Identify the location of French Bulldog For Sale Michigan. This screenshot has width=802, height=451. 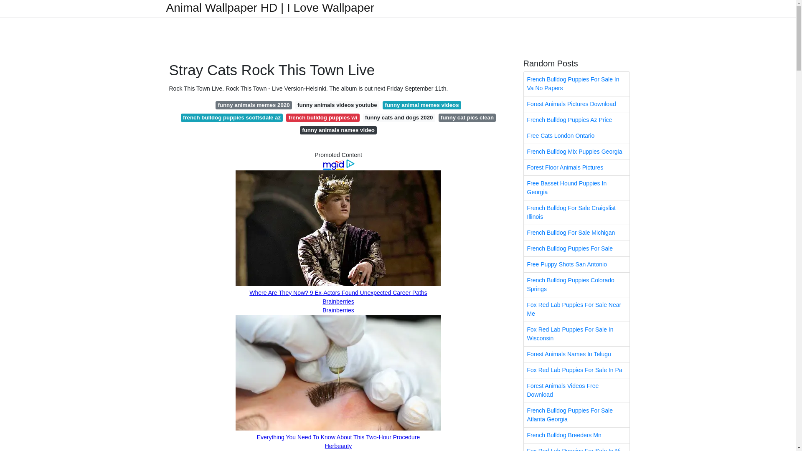
(576, 232).